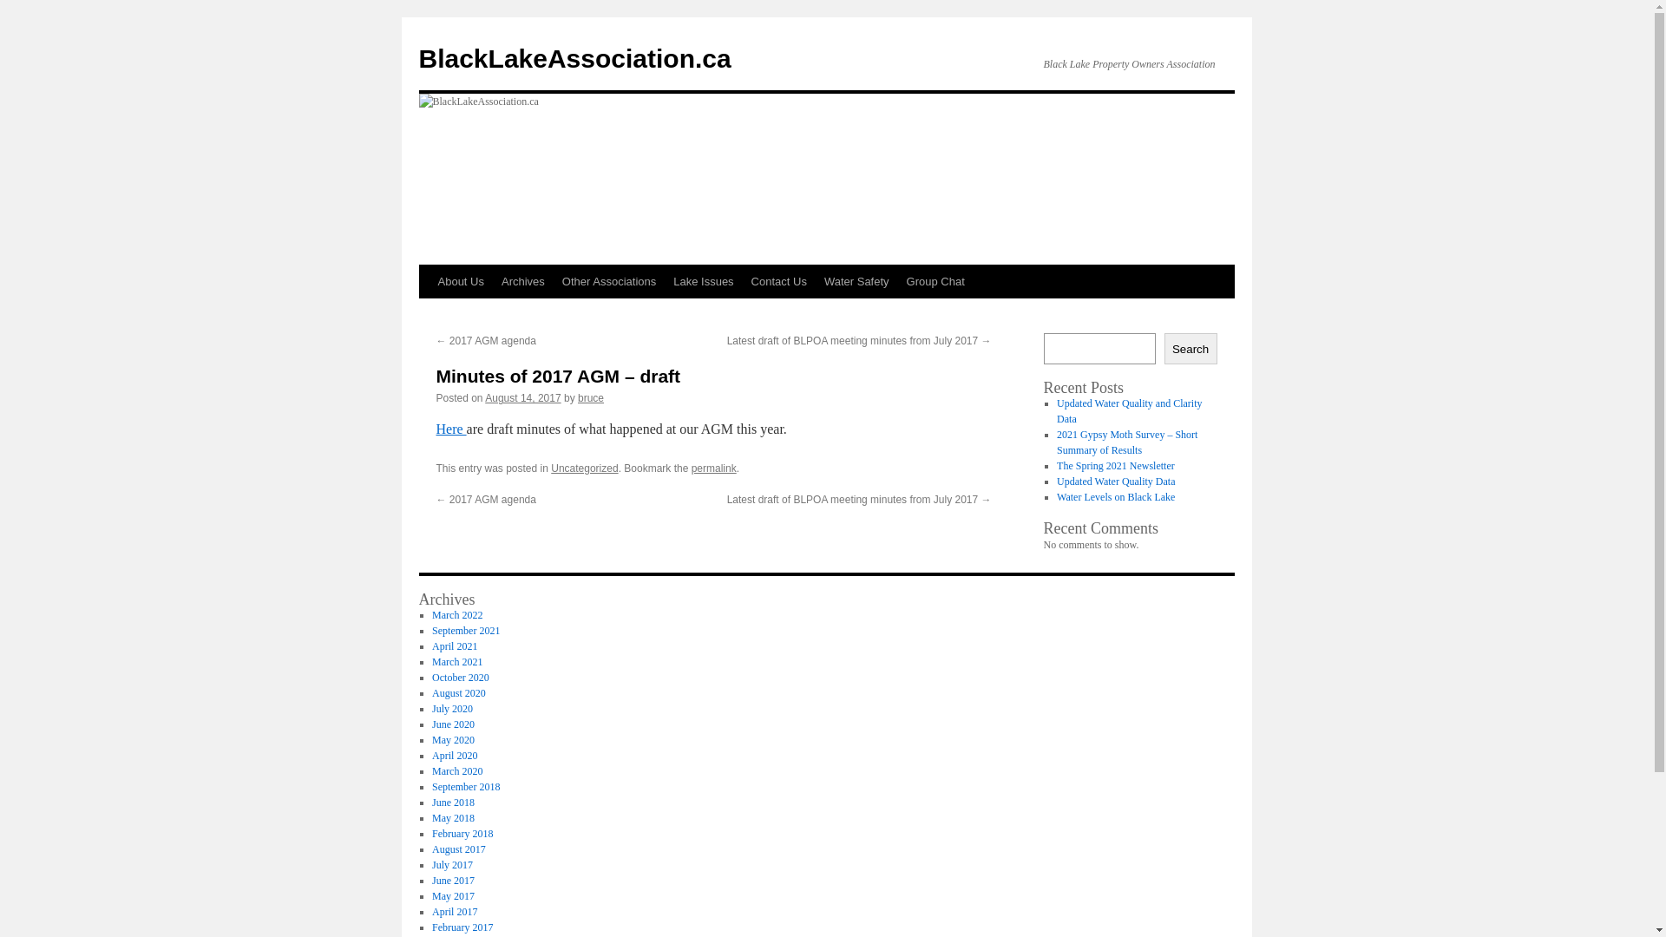 The image size is (1666, 937). I want to click on bruce, so click(591, 398).